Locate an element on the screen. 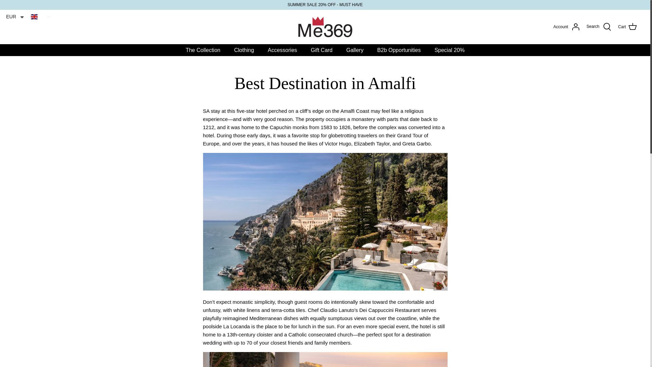 This screenshot has width=652, height=367. Account is located at coordinates (566, 27).